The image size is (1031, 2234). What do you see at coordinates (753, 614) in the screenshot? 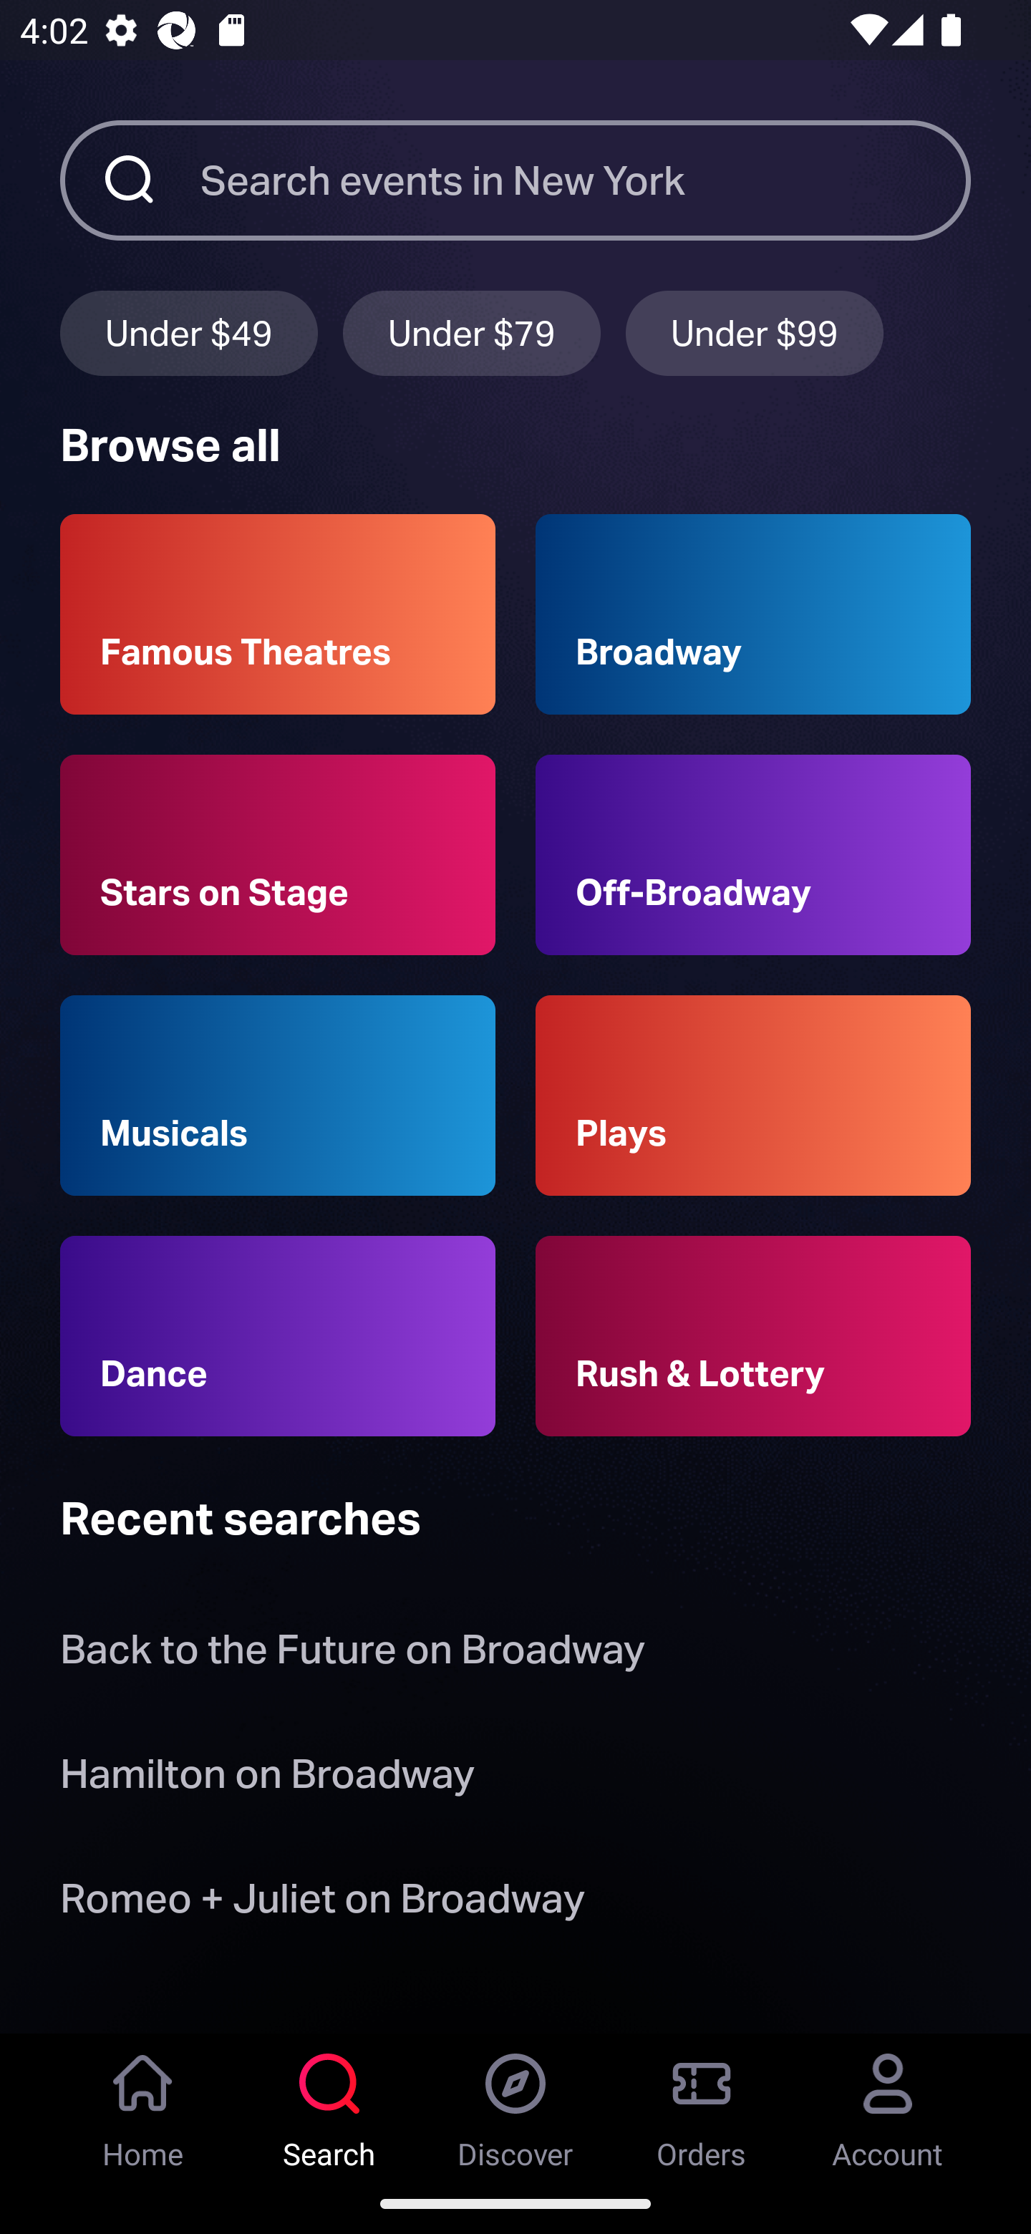
I see `Broadway` at bounding box center [753, 614].